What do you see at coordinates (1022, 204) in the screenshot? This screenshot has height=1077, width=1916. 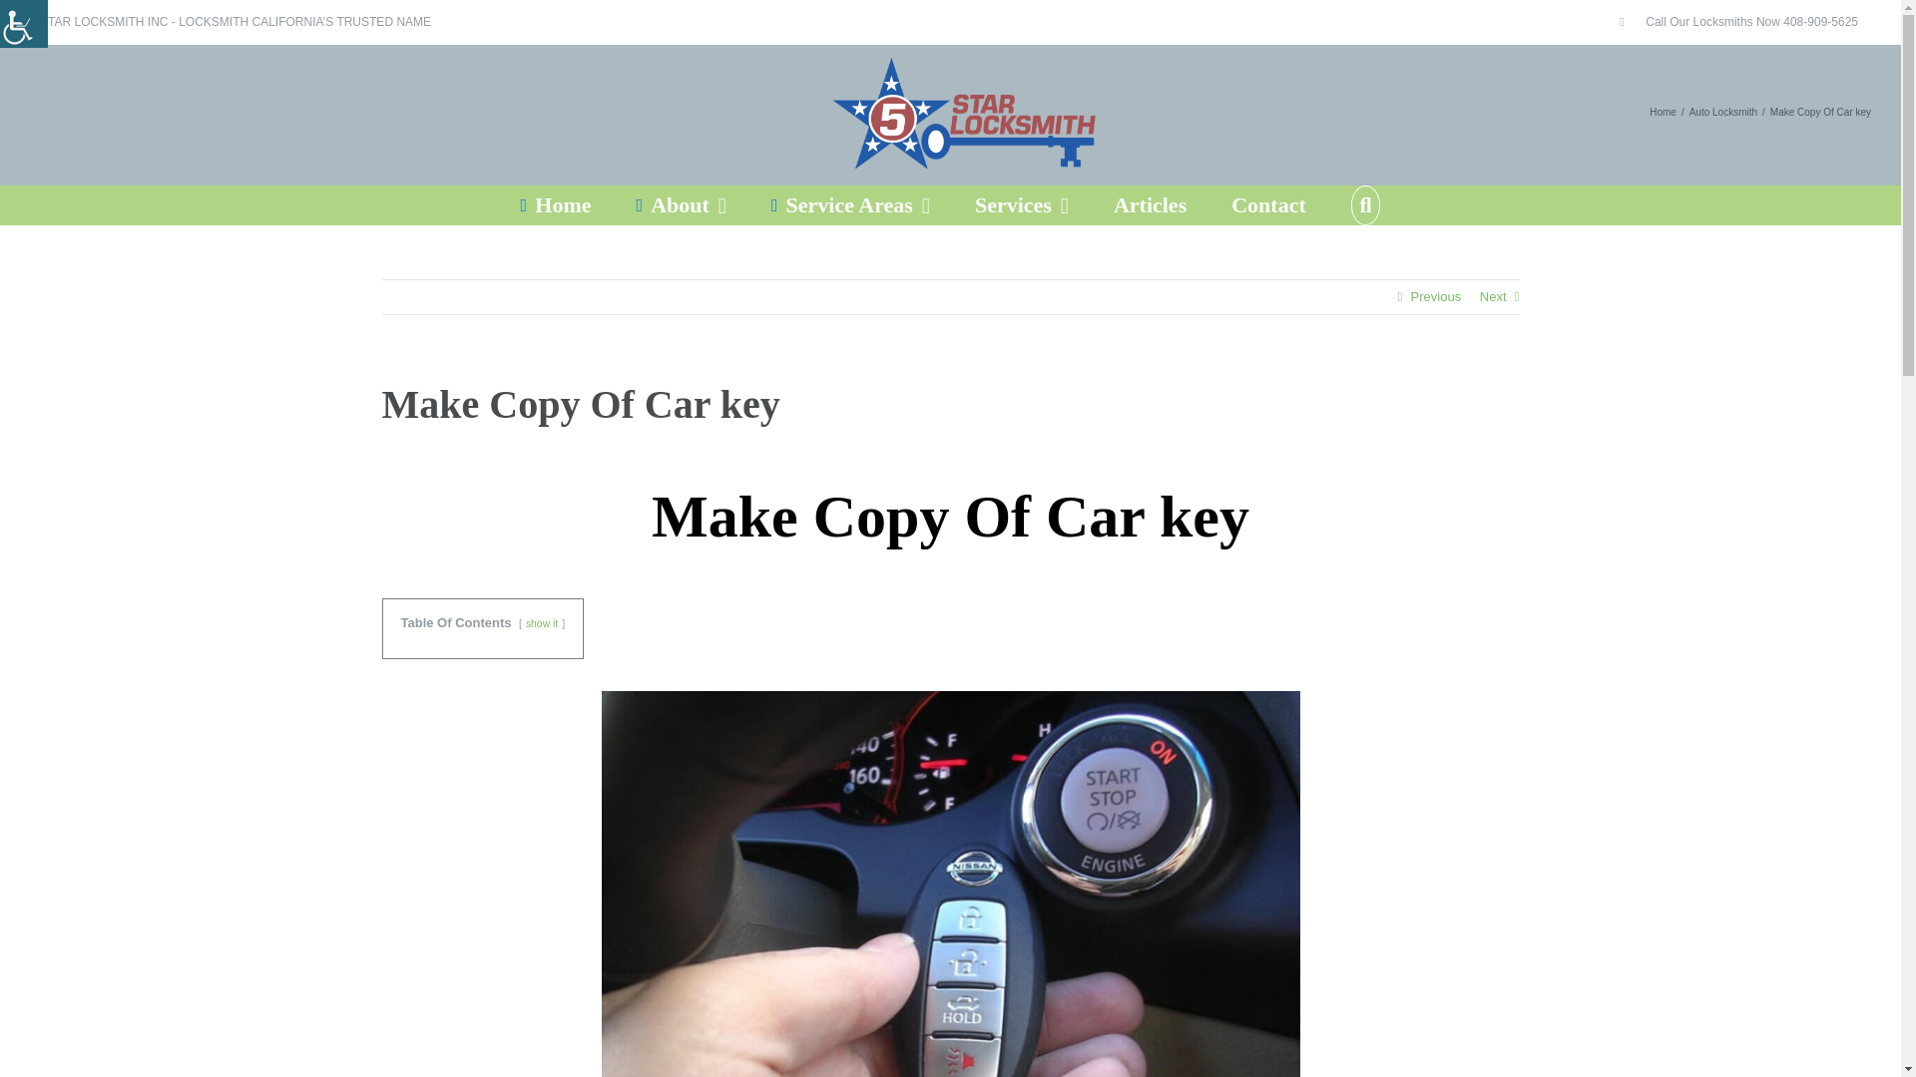 I see `Locksmith Services` at bounding box center [1022, 204].